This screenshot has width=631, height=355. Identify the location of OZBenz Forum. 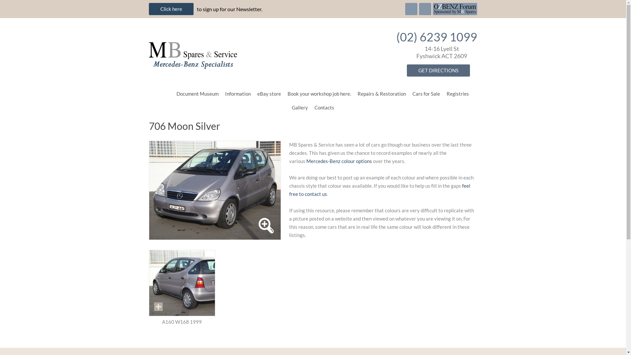
(455, 8).